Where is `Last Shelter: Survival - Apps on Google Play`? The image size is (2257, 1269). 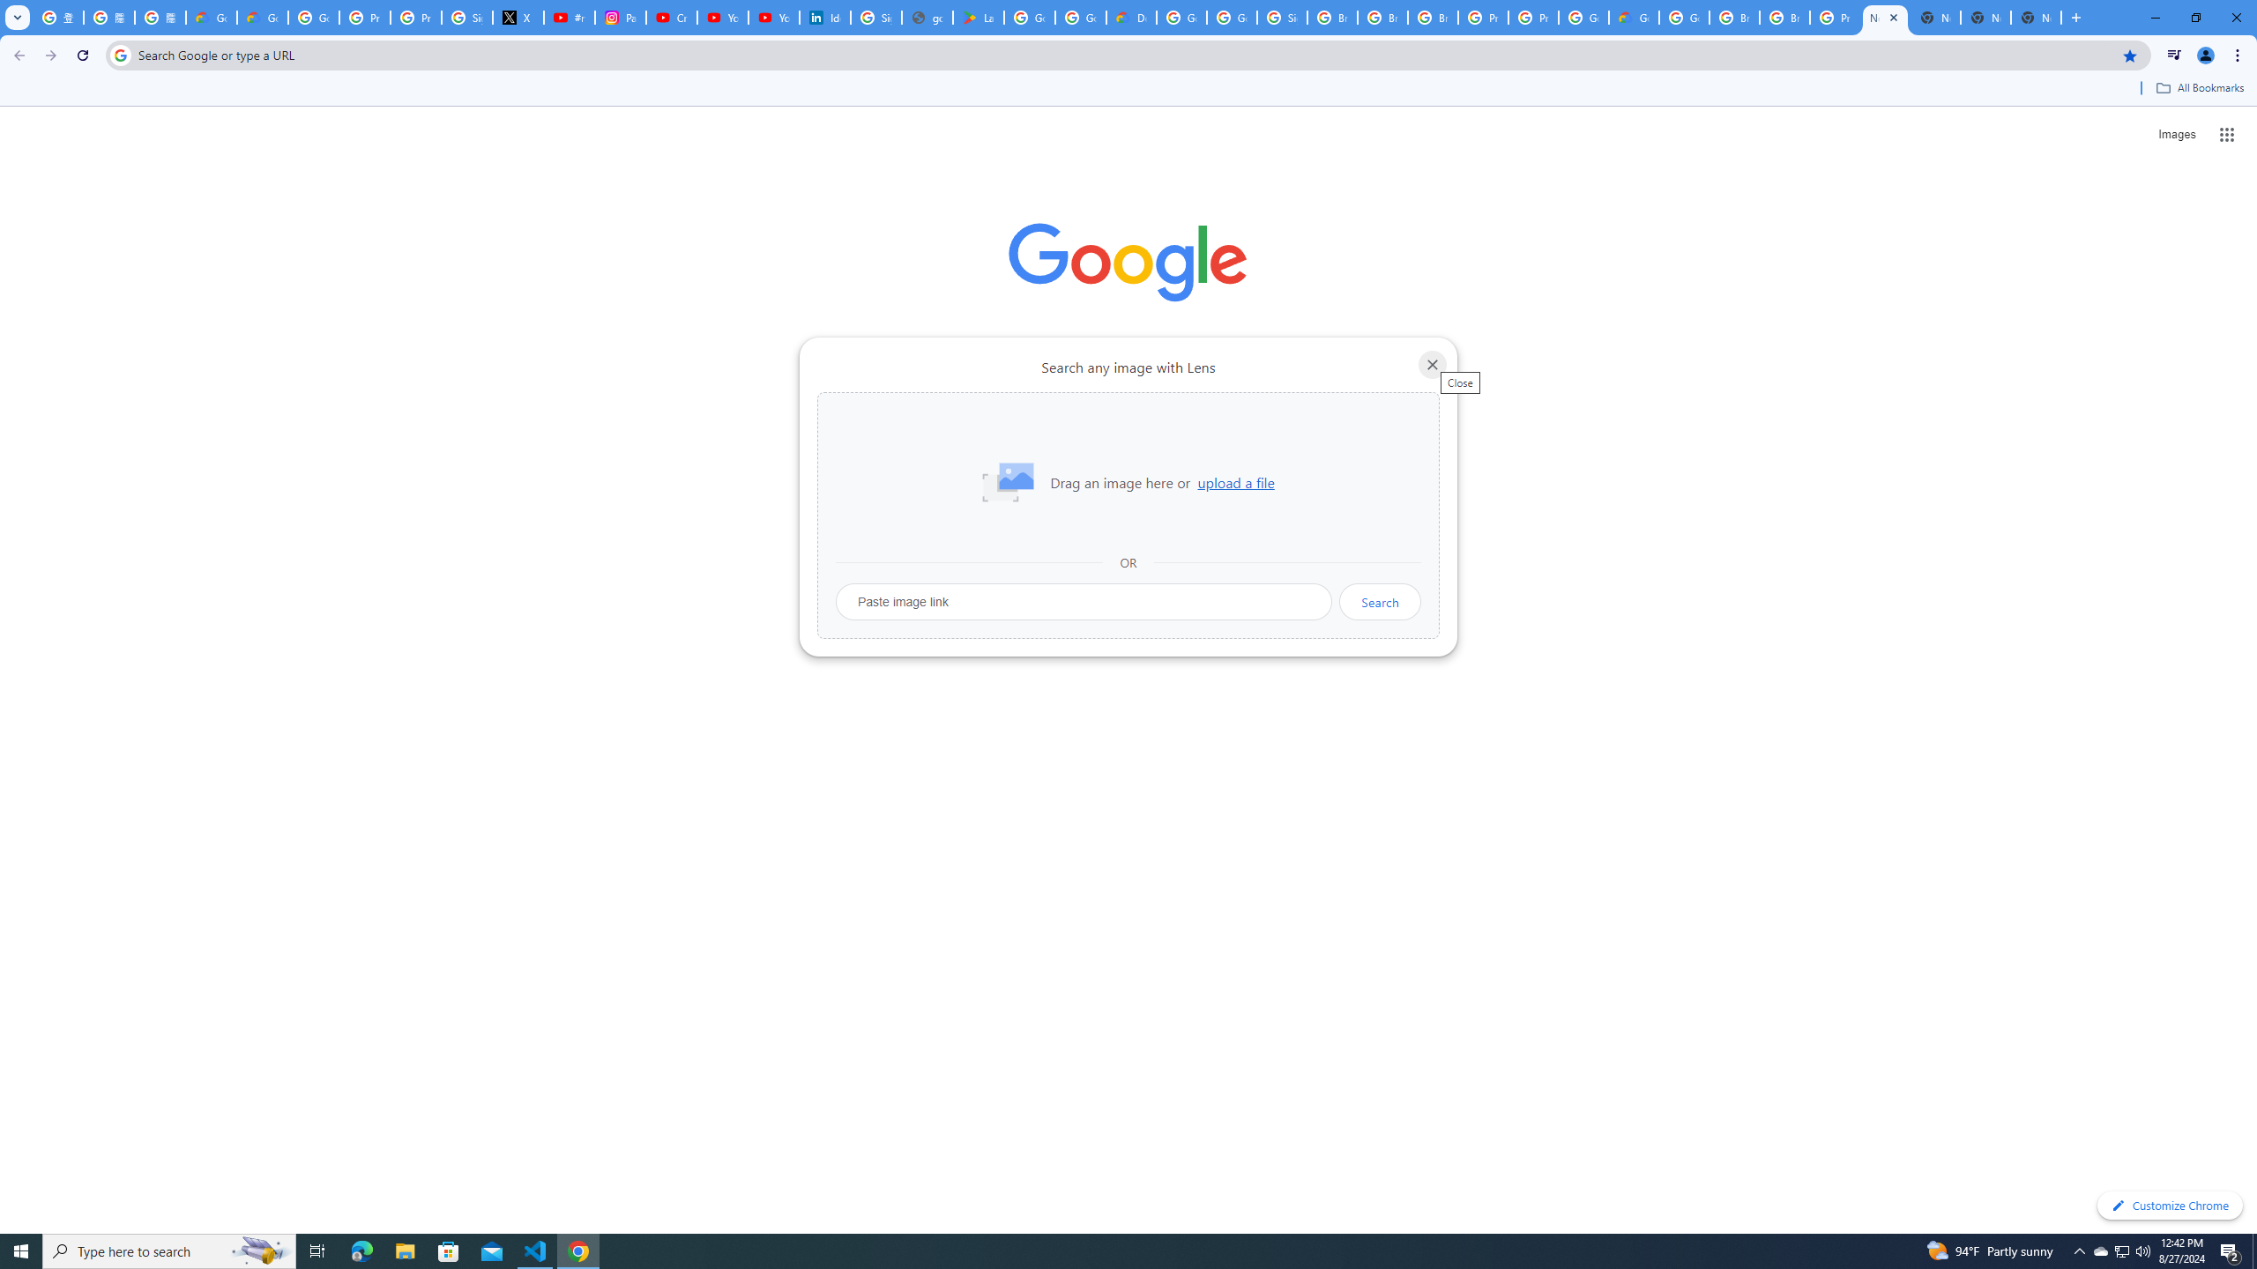
Last Shelter: Survival - Apps on Google Play is located at coordinates (978, 18).